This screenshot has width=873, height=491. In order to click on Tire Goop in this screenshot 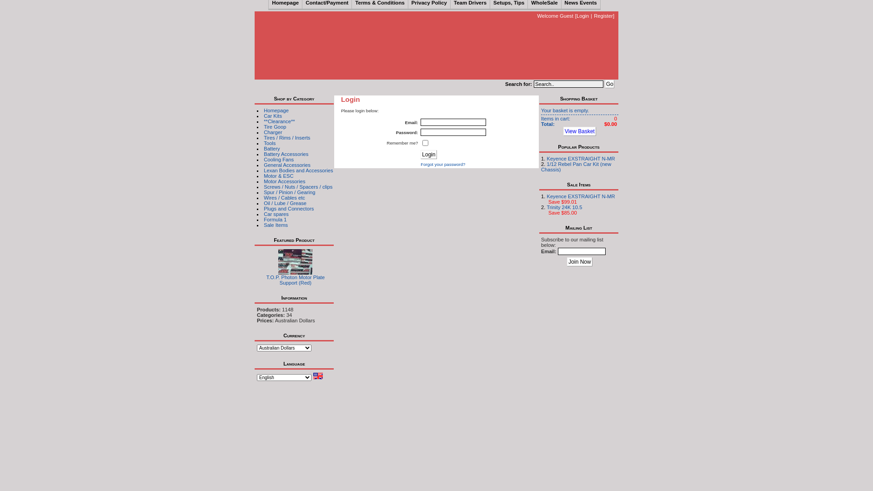, I will do `click(275, 127)`.